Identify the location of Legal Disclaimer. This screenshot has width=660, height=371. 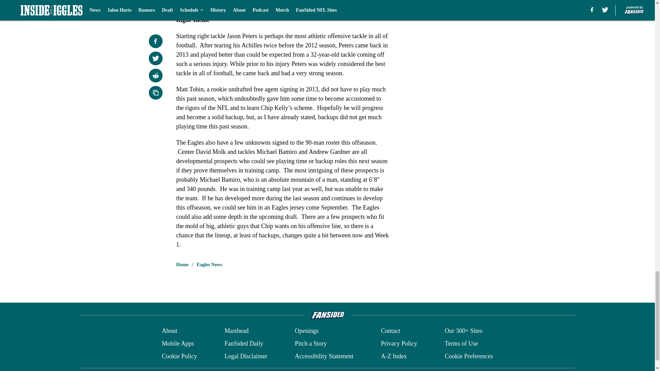
(245, 356).